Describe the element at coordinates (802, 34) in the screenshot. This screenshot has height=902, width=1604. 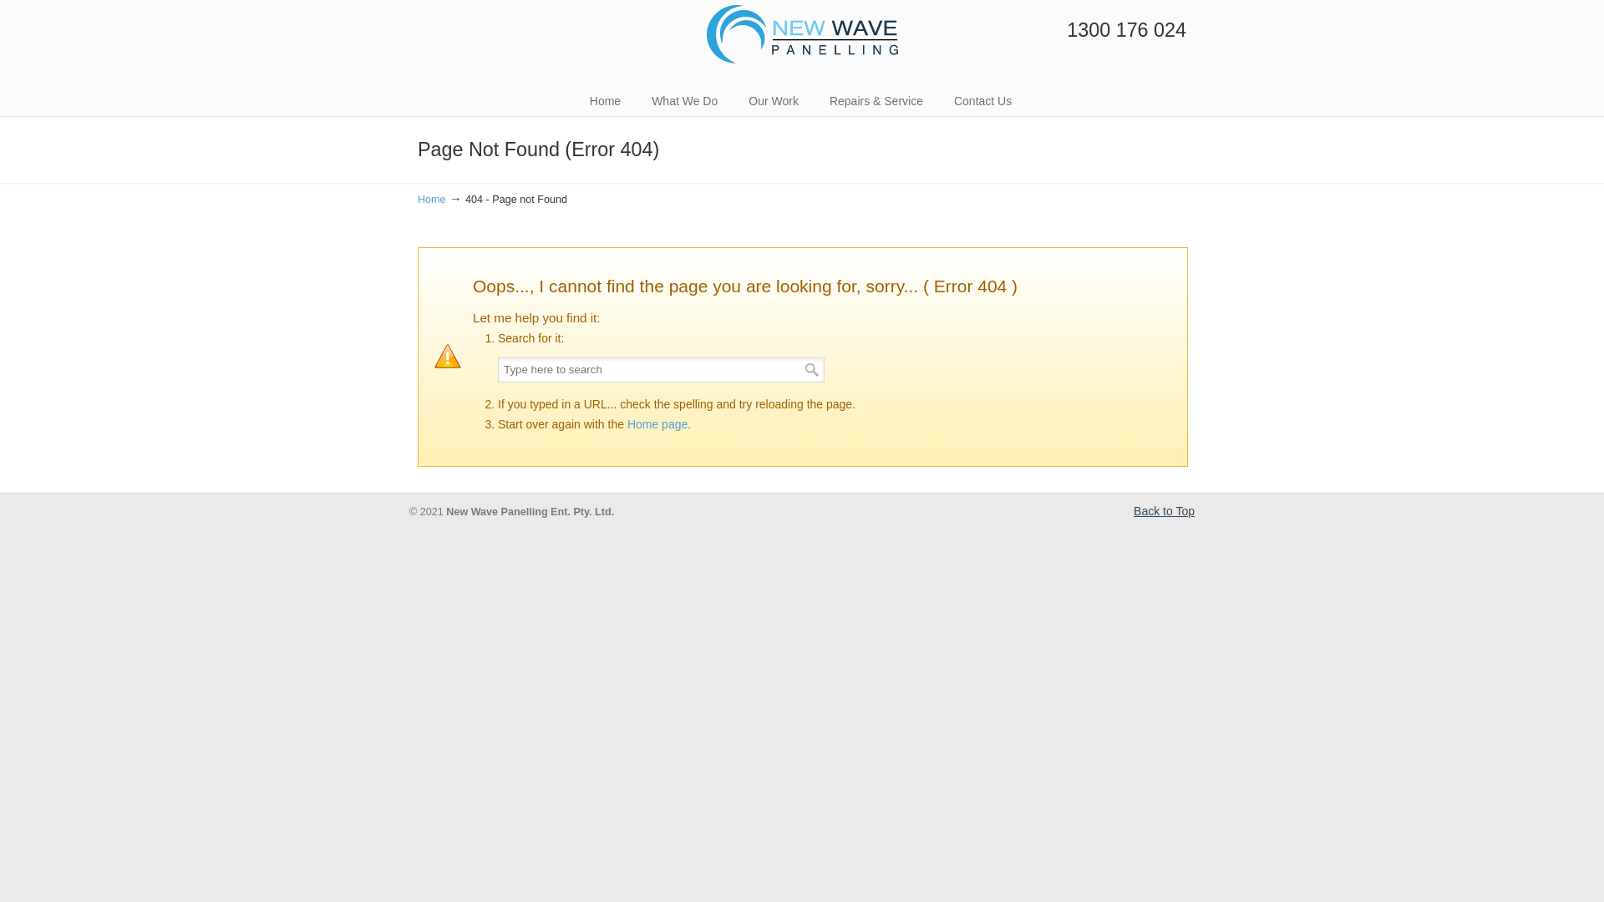
I see `New Wave Panelling` at that location.